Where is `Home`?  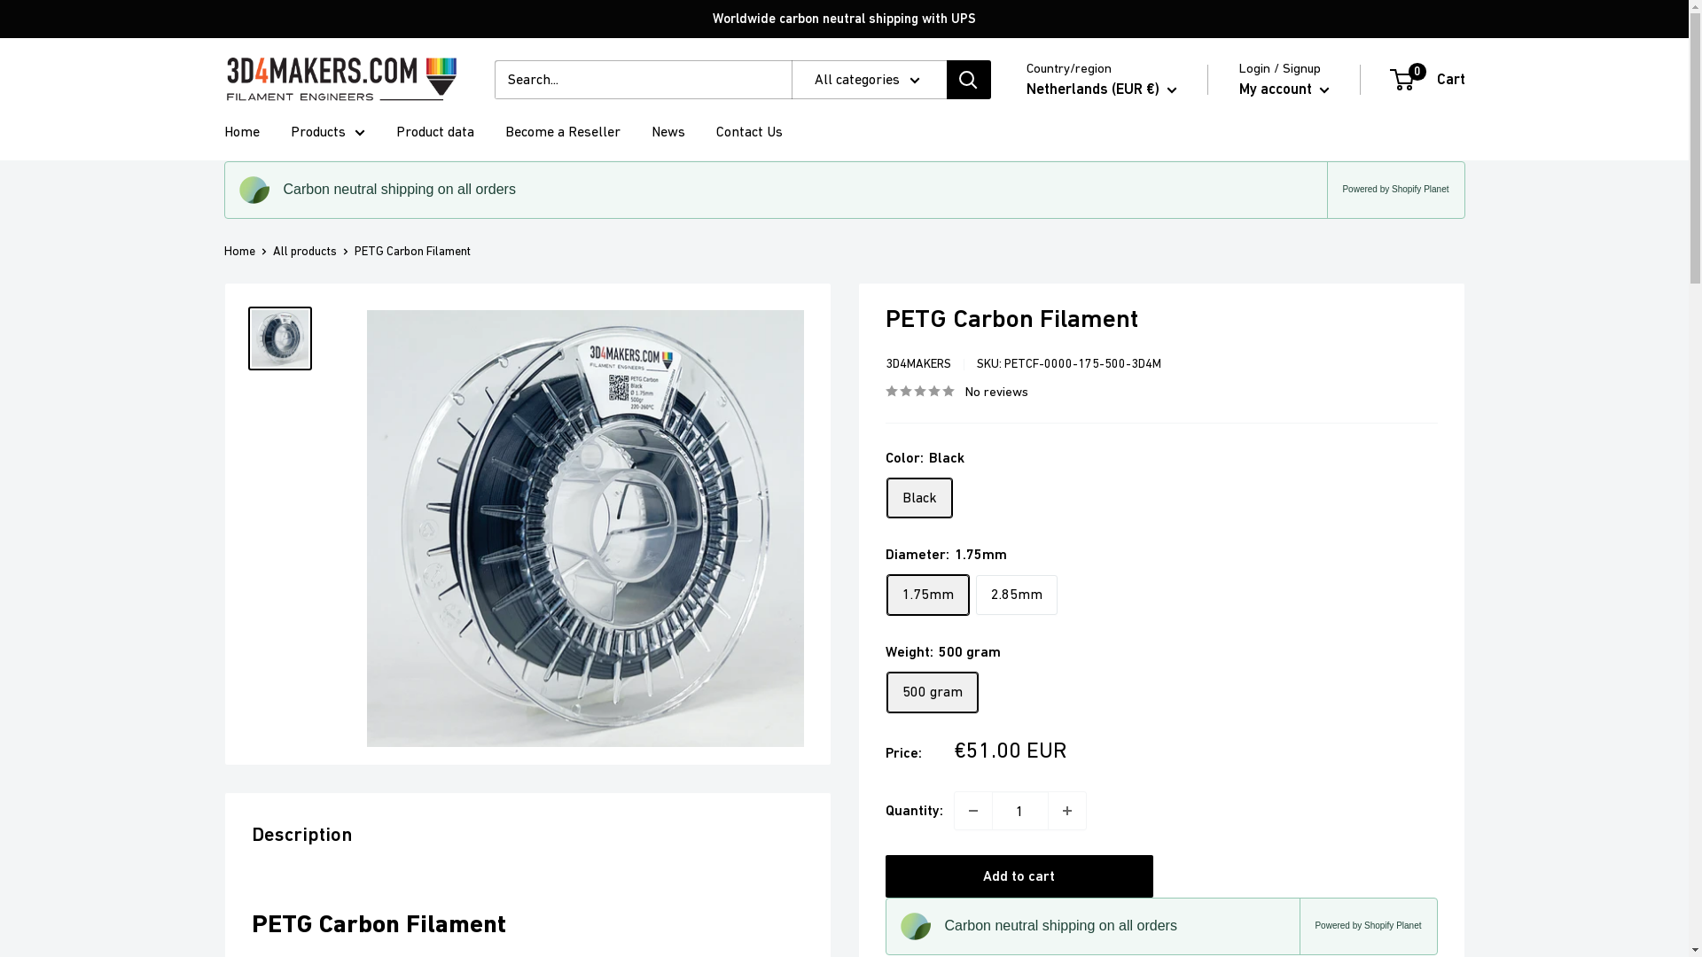
Home is located at coordinates (241, 132).